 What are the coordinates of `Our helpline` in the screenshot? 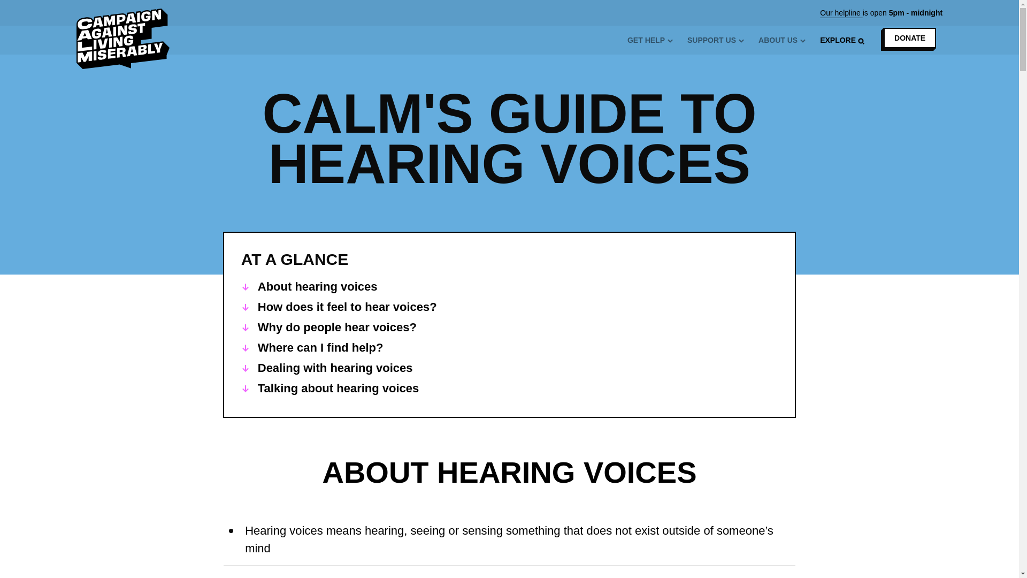 It's located at (841, 13).